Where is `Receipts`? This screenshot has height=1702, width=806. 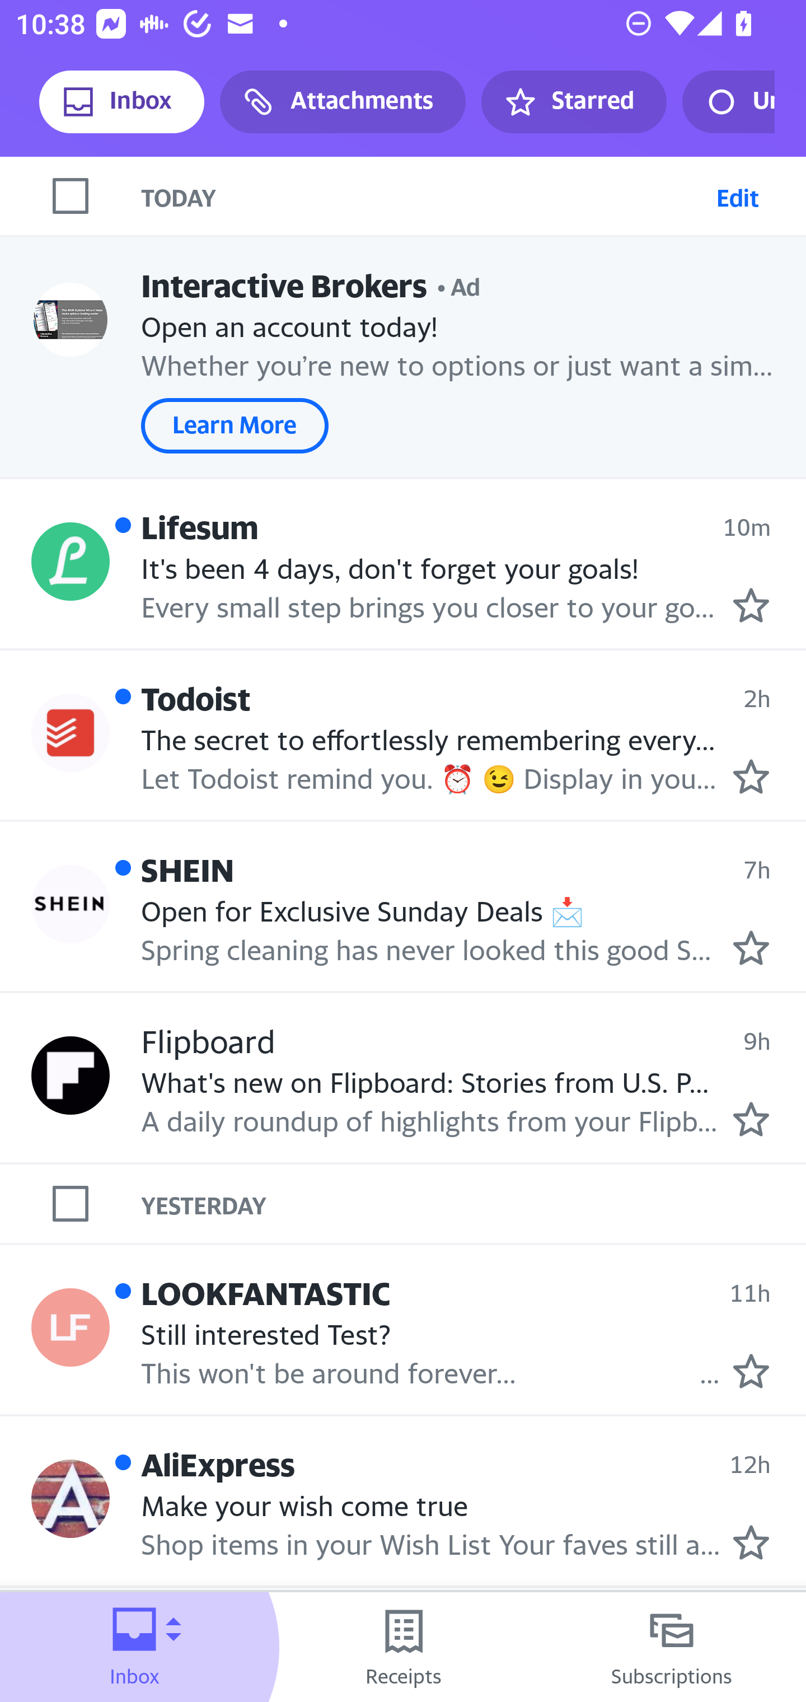
Receipts is located at coordinates (403, 1647).